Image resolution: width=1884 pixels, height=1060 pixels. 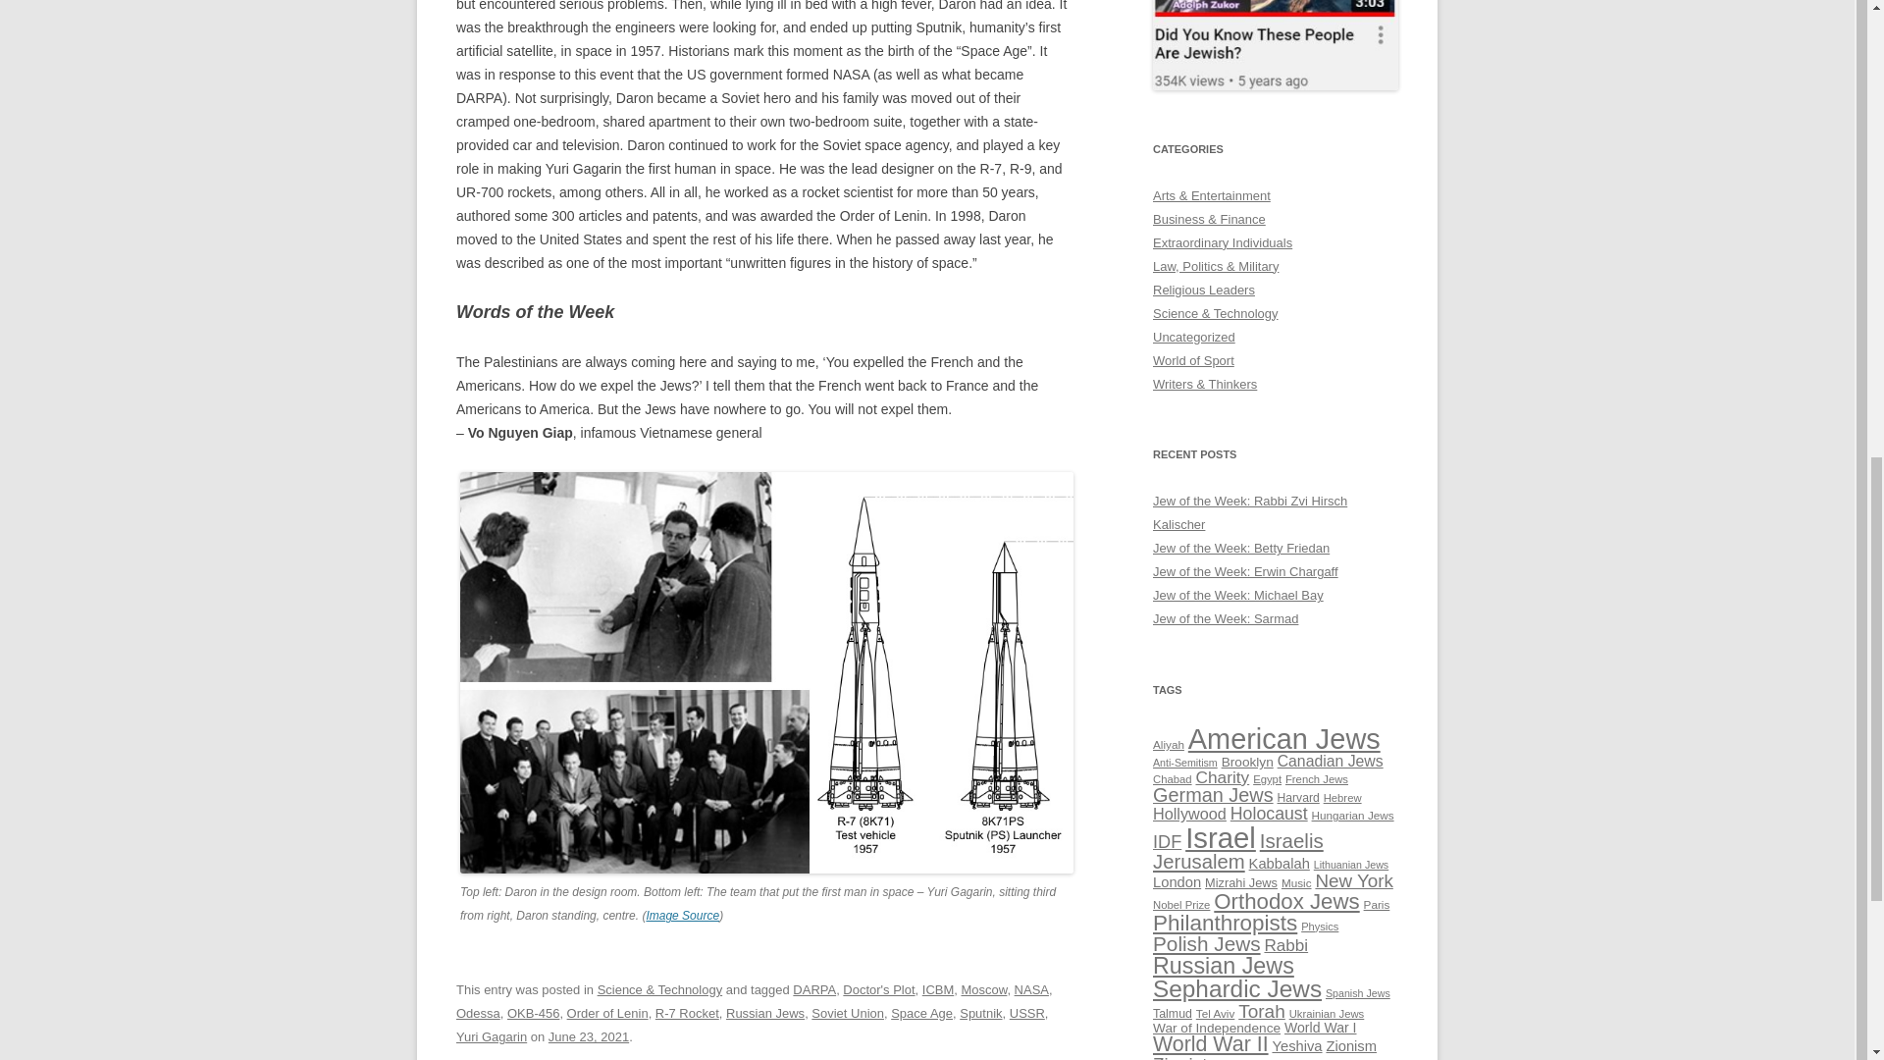 What do you see at coordinates (877, 989) in the screenshot?
I see `Doctor's Plot` at bounding box center [877, 989].